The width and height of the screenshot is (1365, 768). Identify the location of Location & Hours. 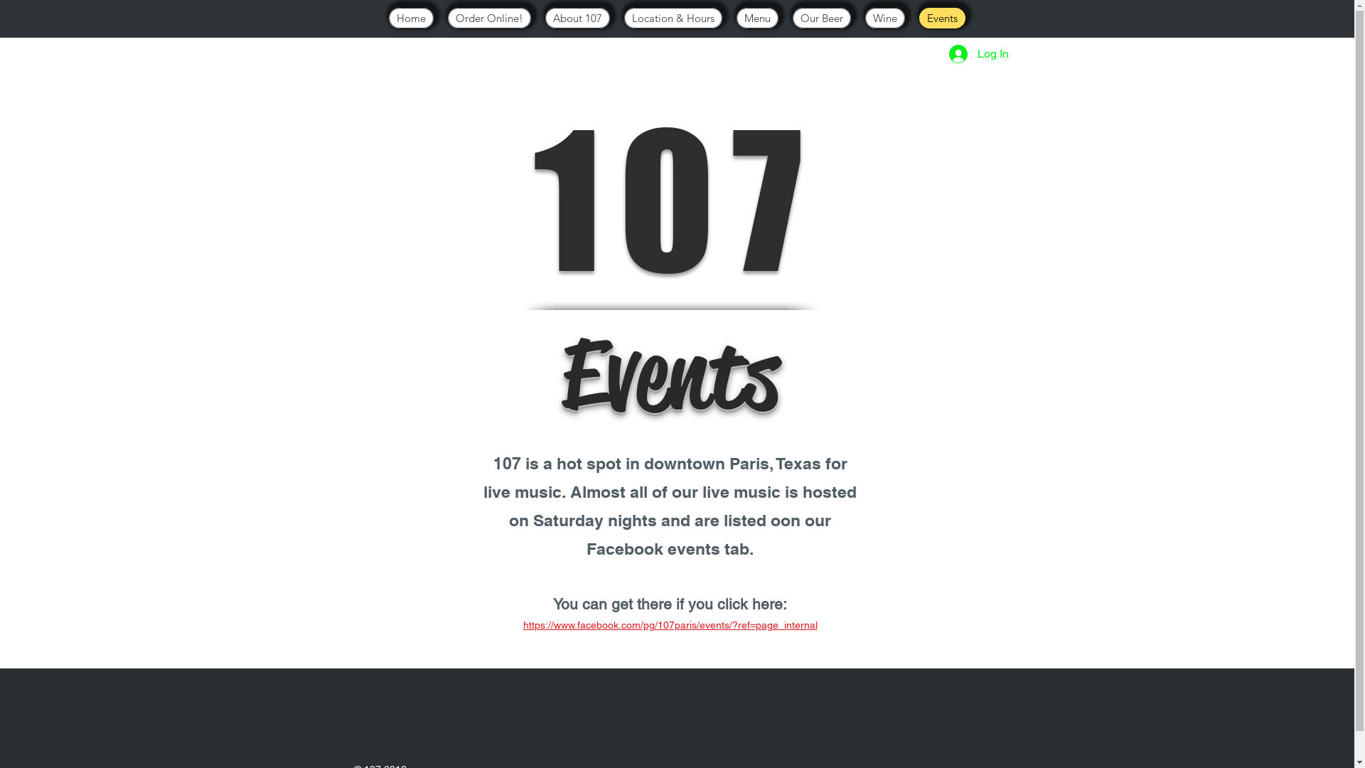
(673, 18).